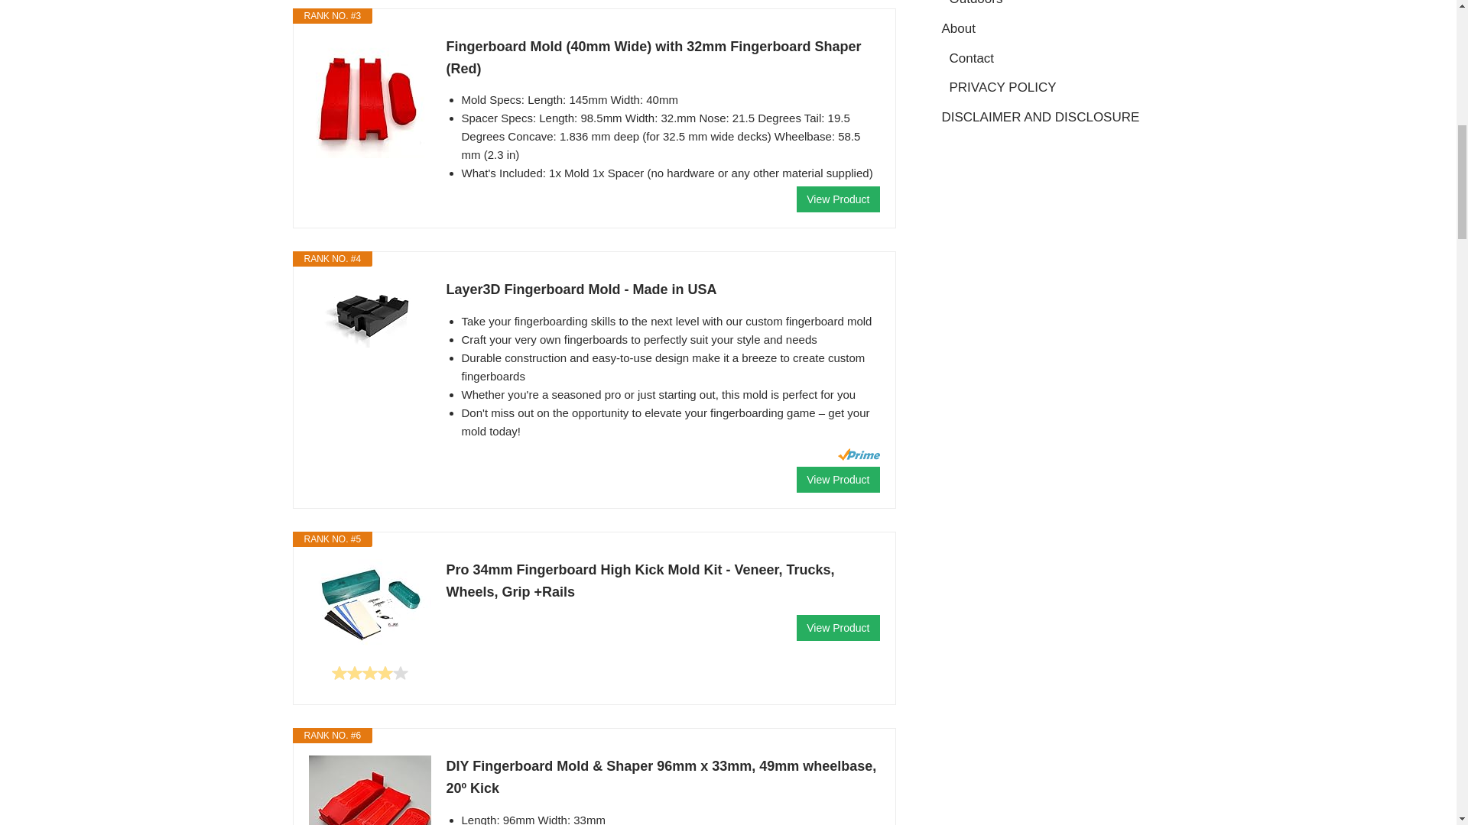 This screenshot has height=825, width=1468. What do you see at coordinates (838, 199) in the screenshot?
I see `View Product` at bounding box center [838, 199].